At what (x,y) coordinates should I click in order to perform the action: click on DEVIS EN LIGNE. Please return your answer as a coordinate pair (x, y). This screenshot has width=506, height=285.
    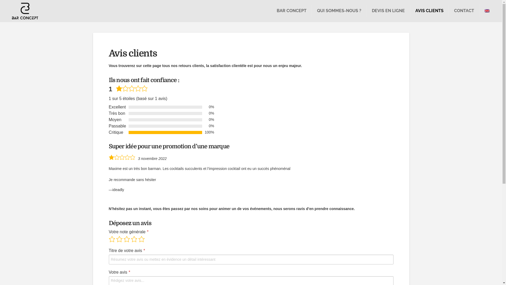
    Looking at the image, I should click on (388, 11).